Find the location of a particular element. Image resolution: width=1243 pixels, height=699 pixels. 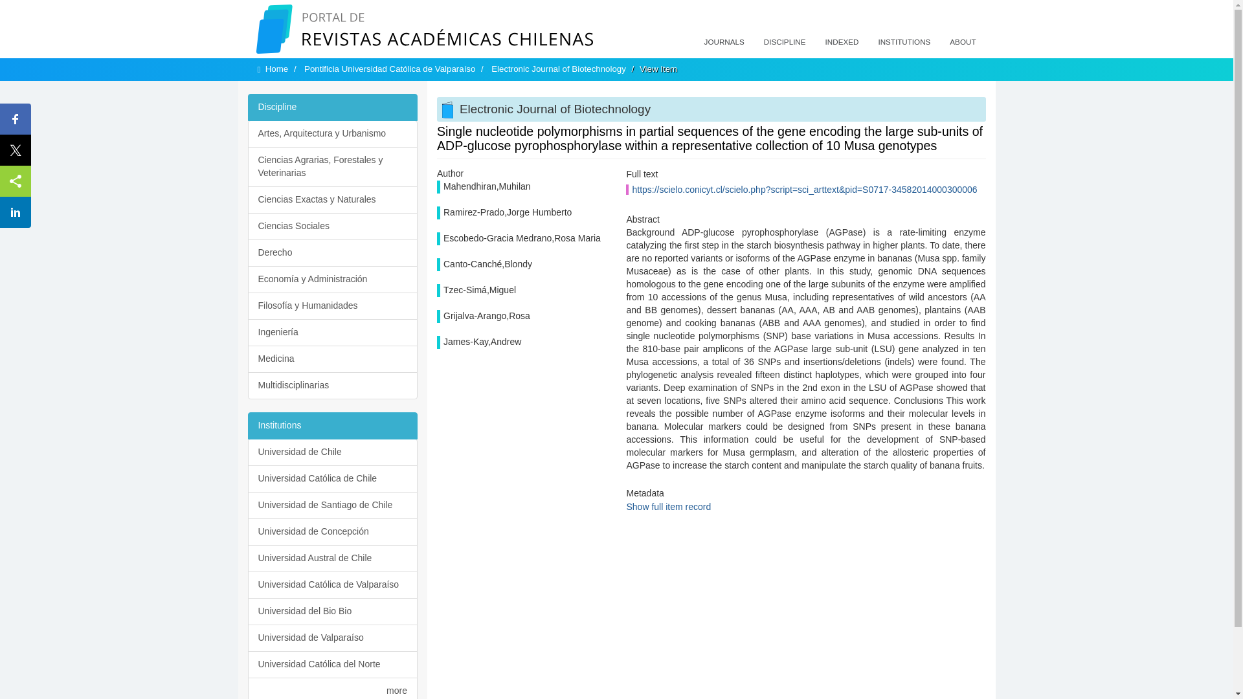

Electronic Journal of Biotechnology is located at coordinates (558, 69).